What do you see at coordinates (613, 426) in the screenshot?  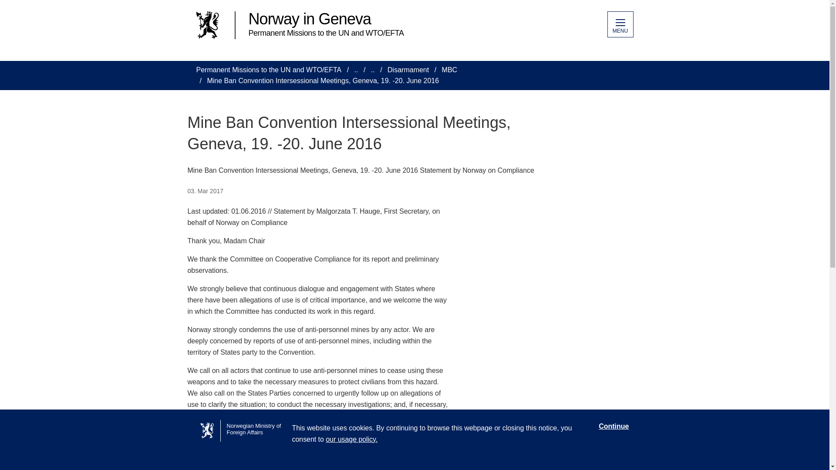 I see `Continue` at bounding box center [613, 426].